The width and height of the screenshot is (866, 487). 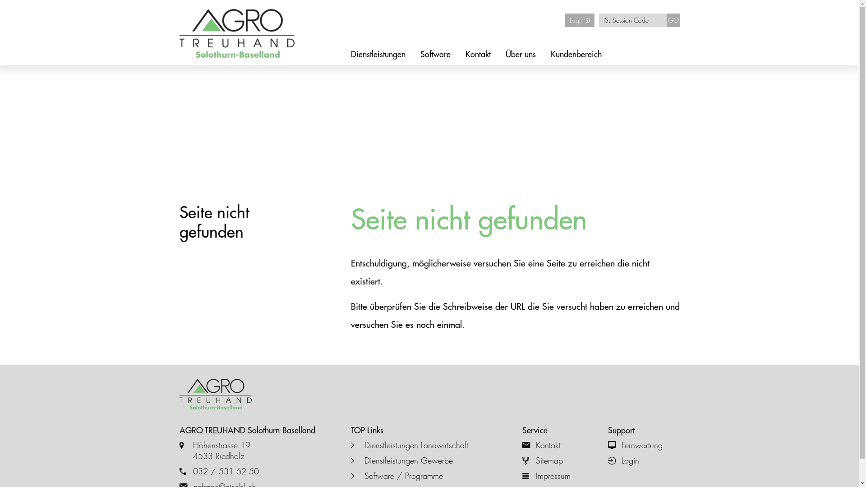 I want to click on Software, so click(x=435, y=55).